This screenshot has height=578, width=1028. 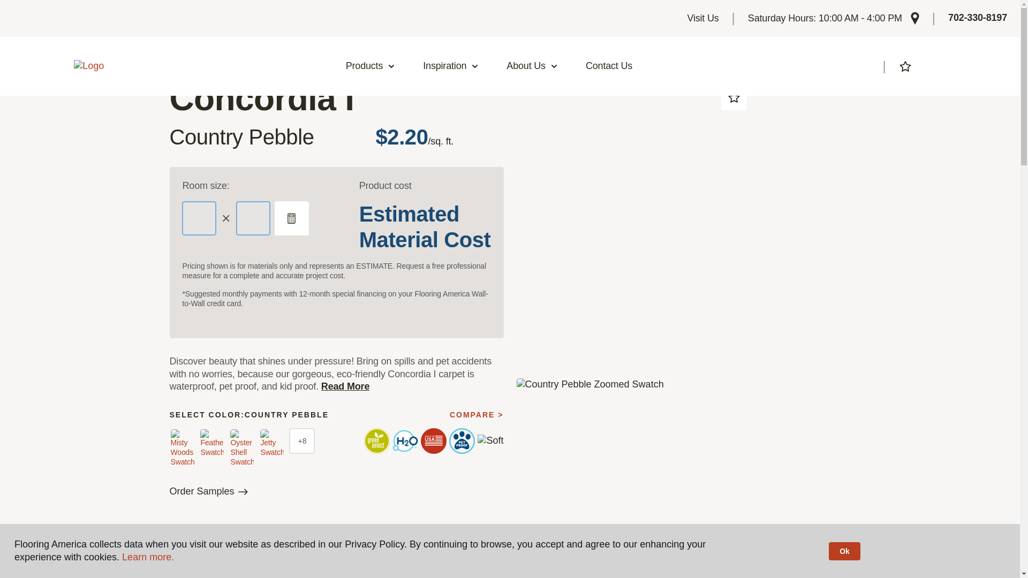 I want to click on Feather, so click(x=212, y=443).